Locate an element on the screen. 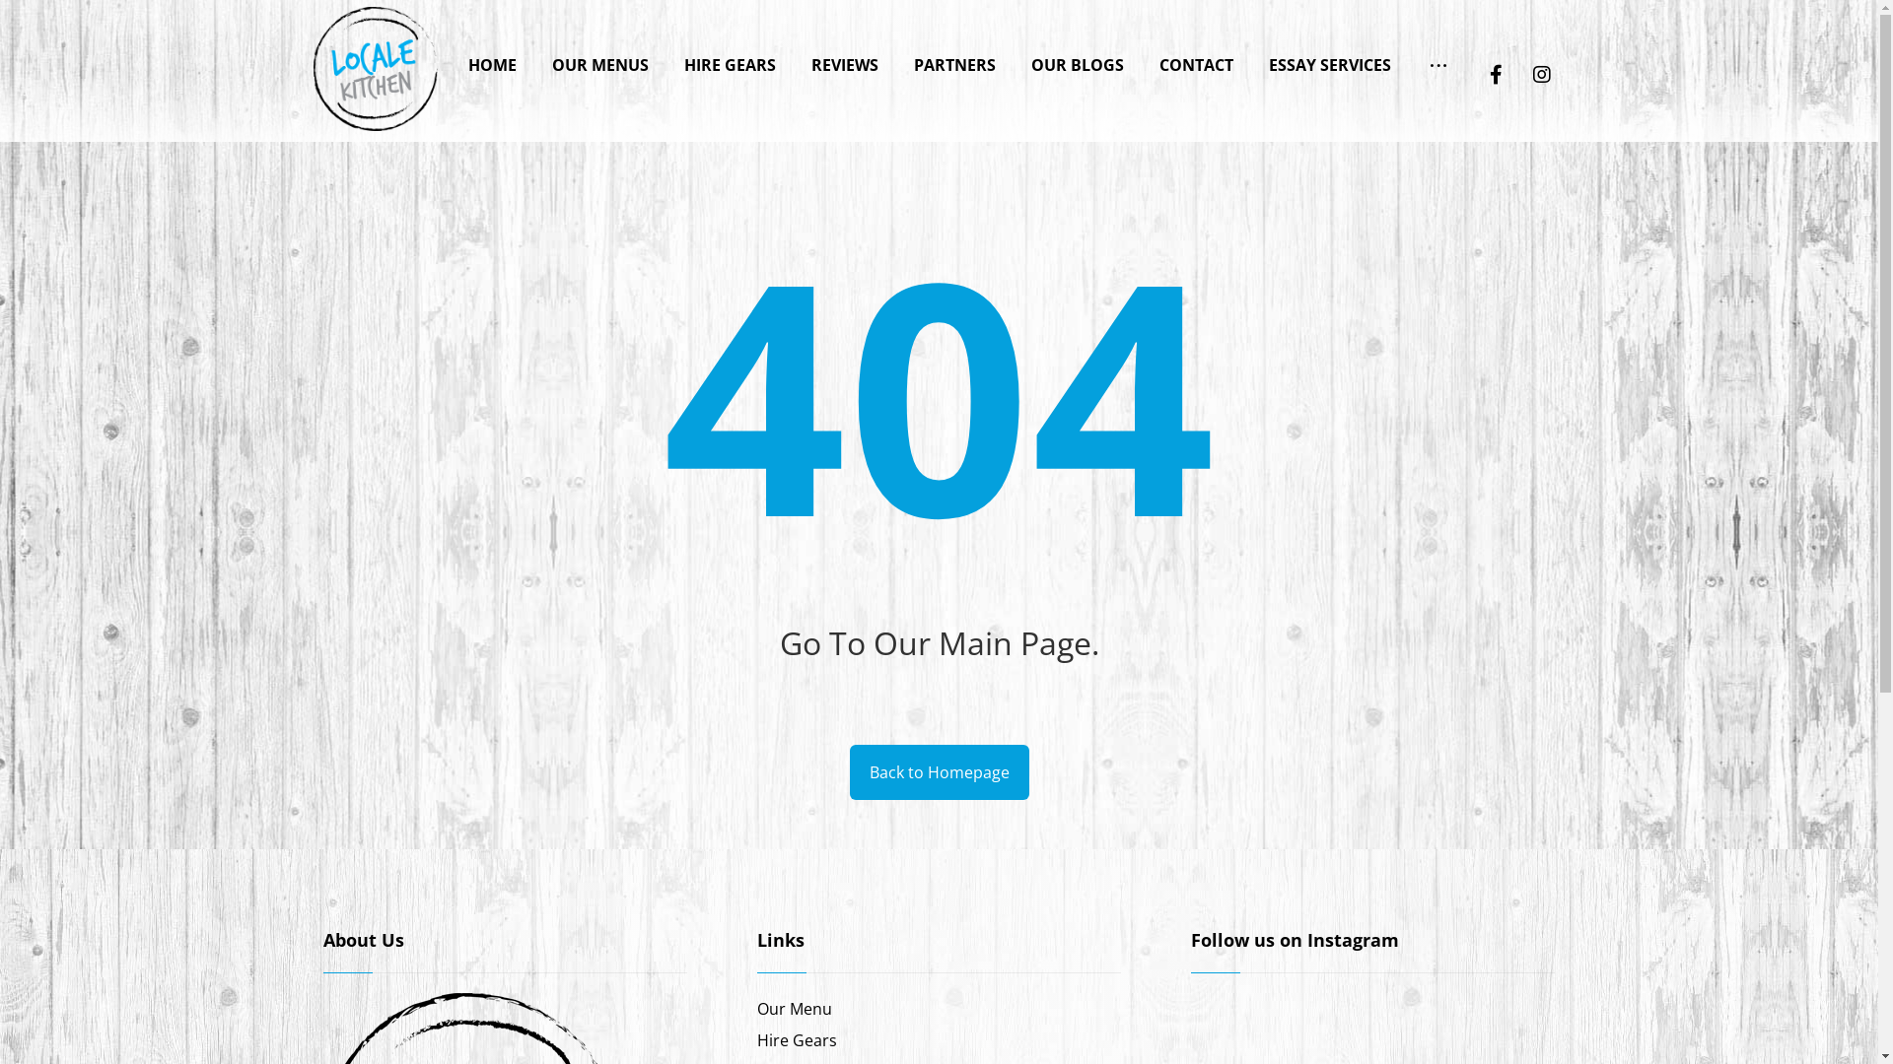 The width and height of the screenshot is (1893, 1064). Our Menu is located at coordinates (795, 1009).